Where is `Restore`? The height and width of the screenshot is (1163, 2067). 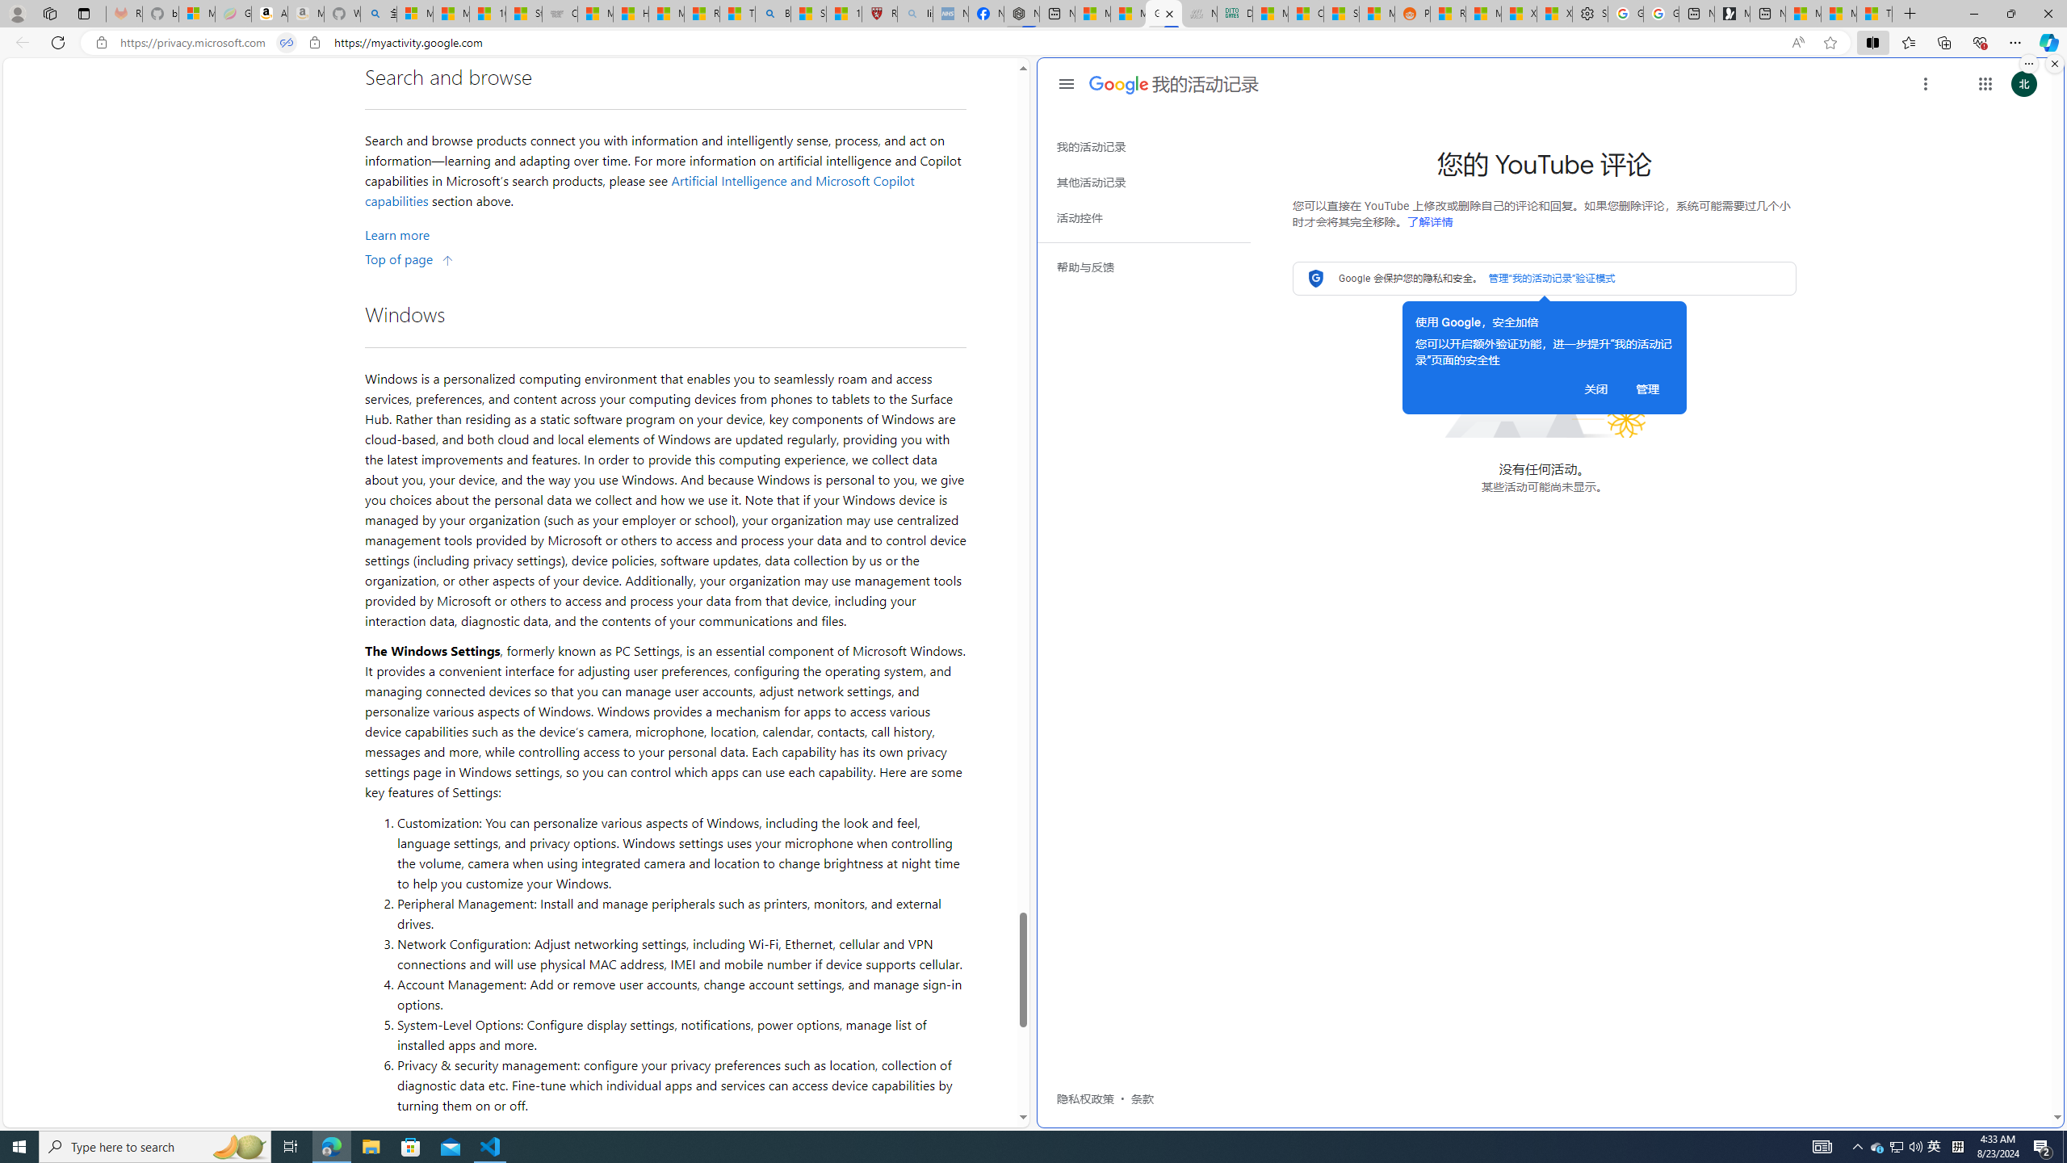 Restore is located at coordinates (2010, 14).